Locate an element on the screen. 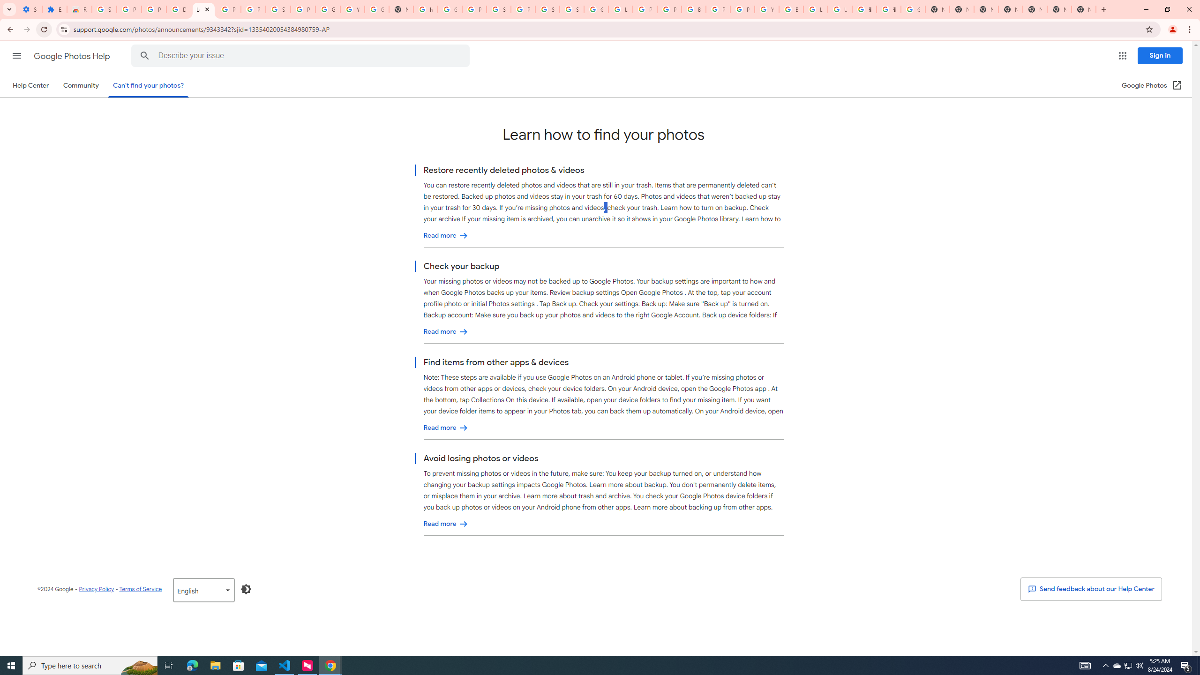 The image size is (1200, 675). Find items from other apps & devices is located at coordinates (446, 427).